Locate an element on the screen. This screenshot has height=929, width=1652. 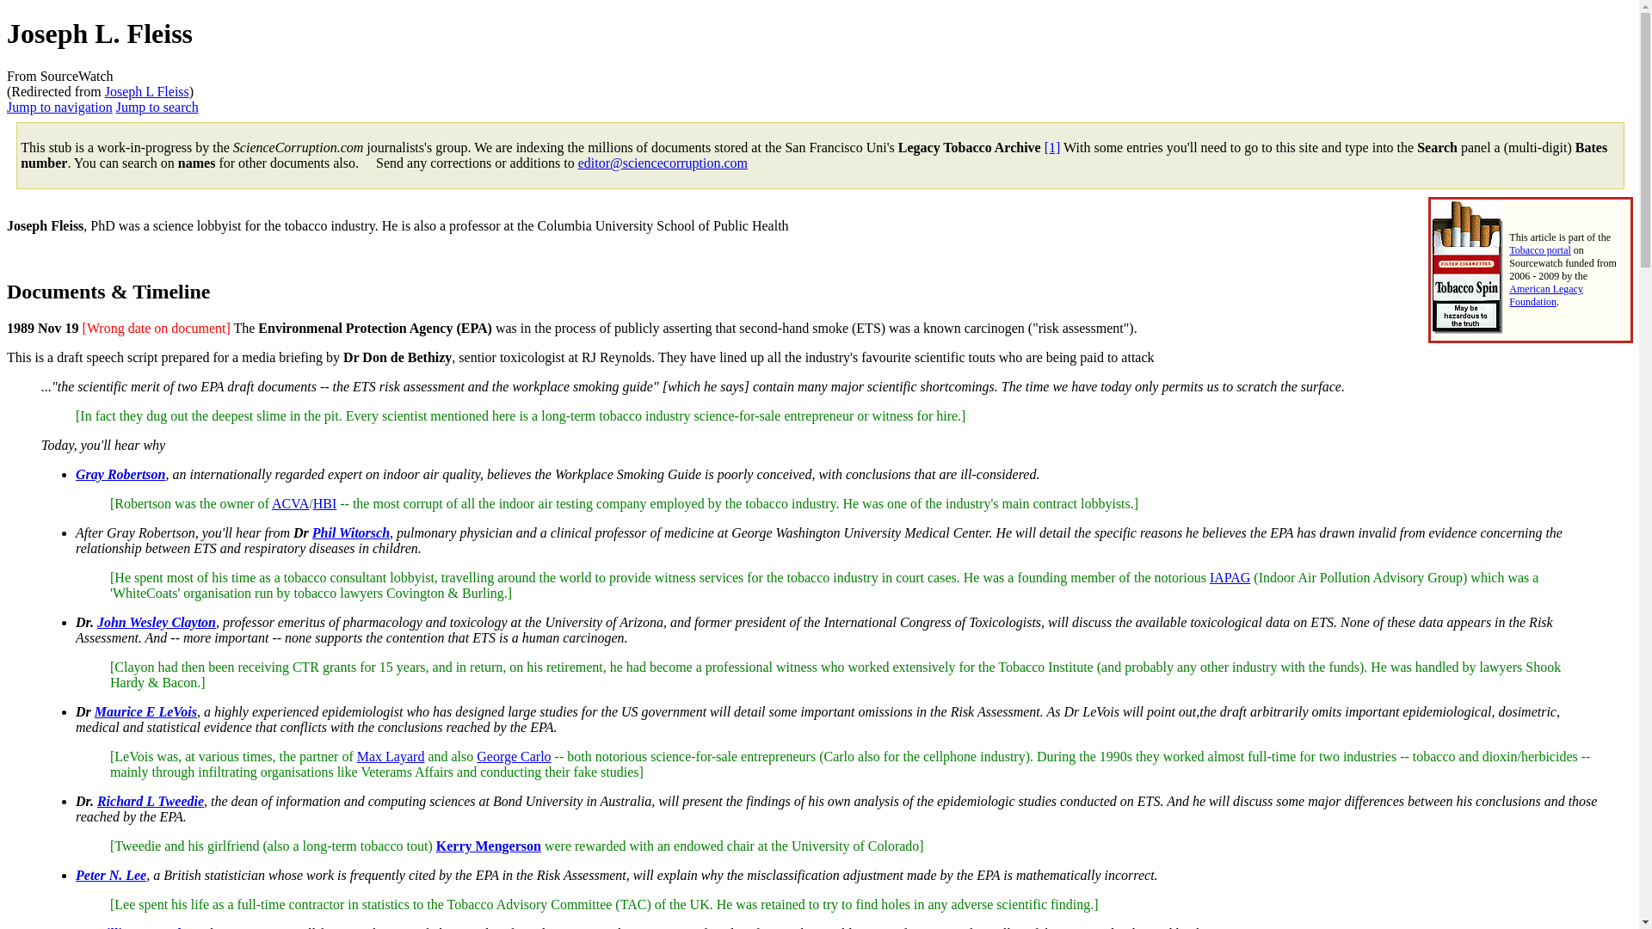
Jump to navigation is located at coordinates (59, 107).